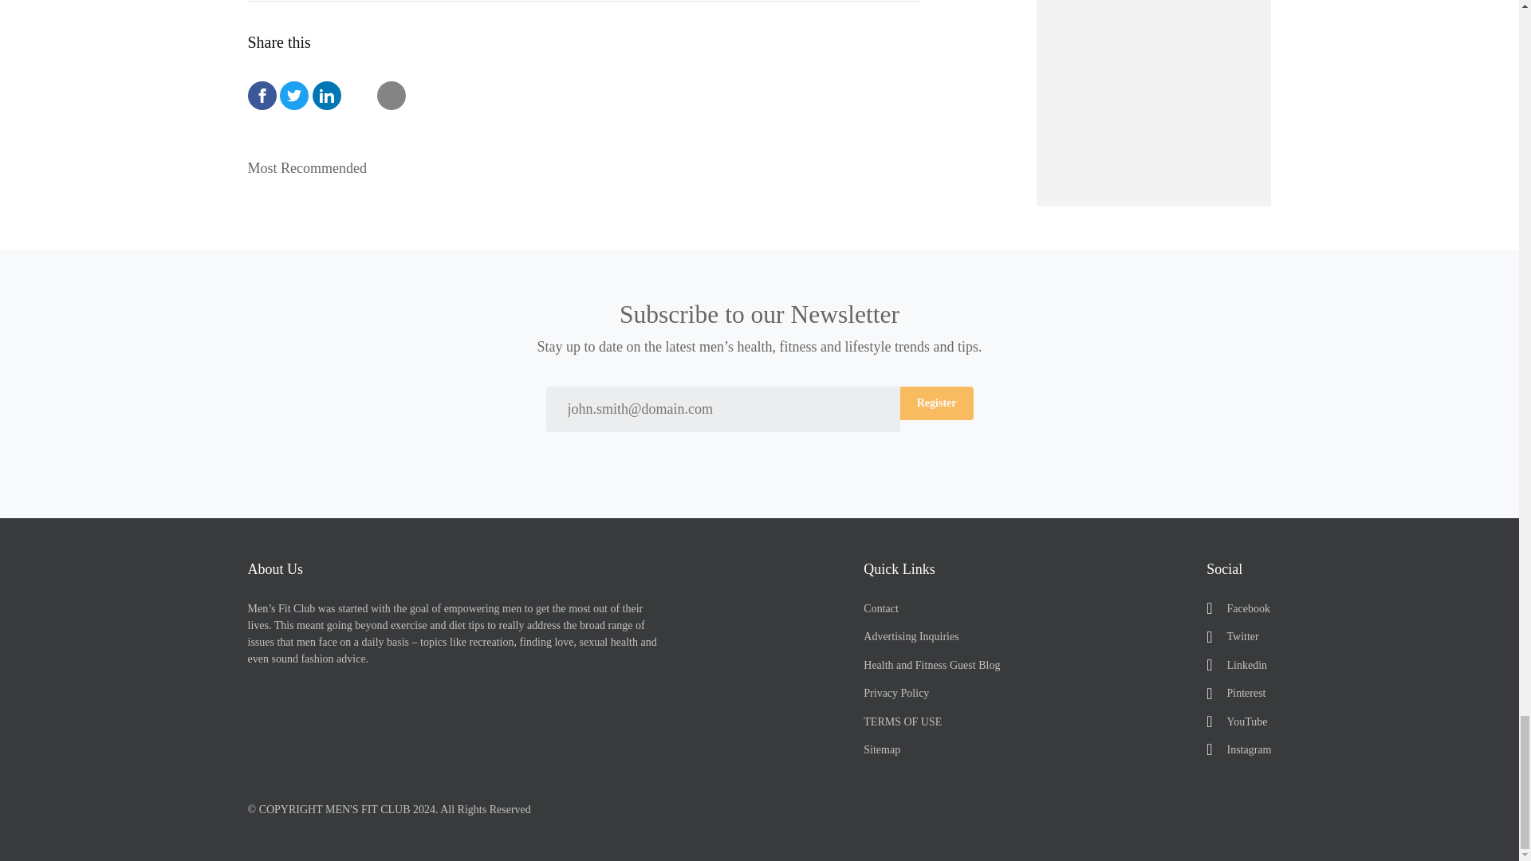  Describe the element at coordinates (931, 749) in the screenshot. I see `Sitemap` at that location.